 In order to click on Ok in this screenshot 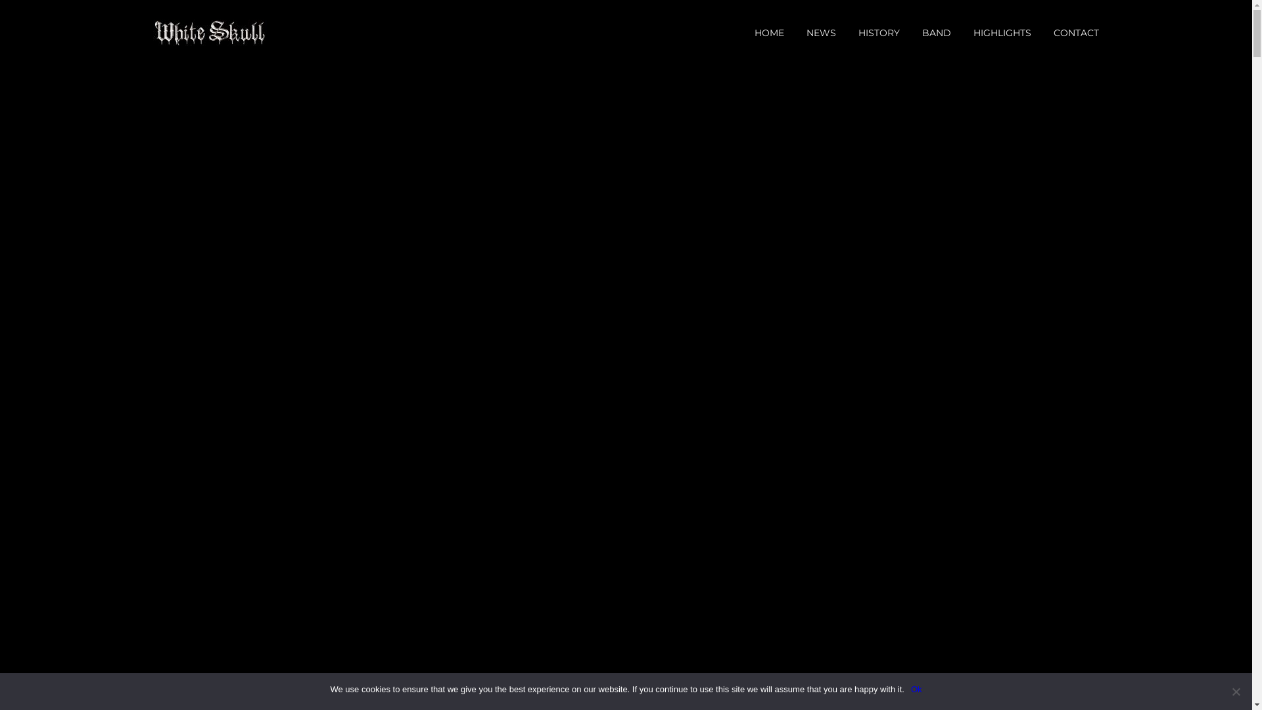, I will do `click(916, 690)`.